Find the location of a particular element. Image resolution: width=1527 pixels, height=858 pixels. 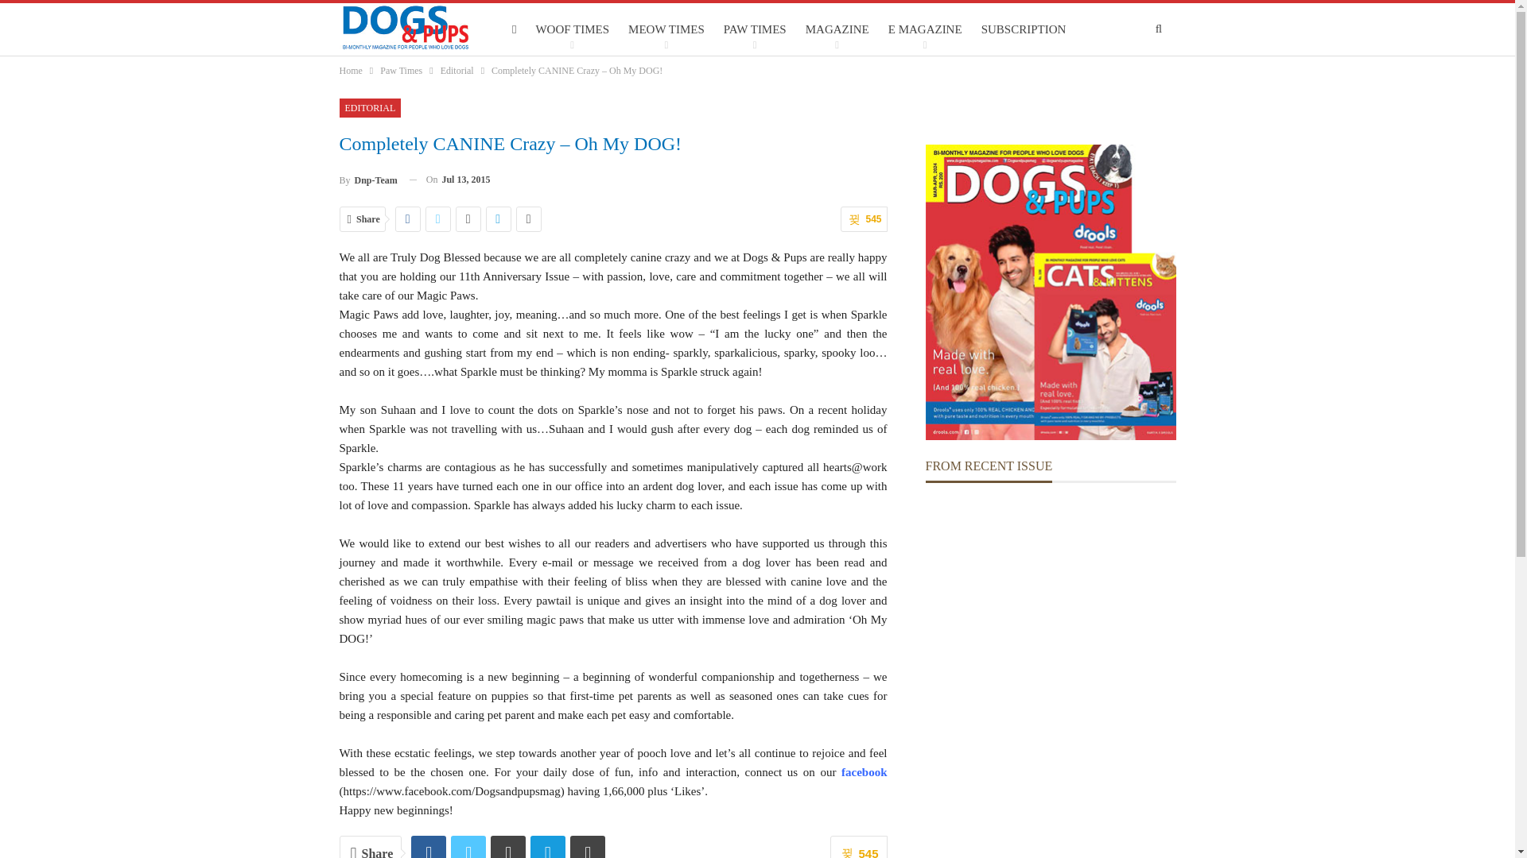

EDITORIAL is located at coordinates (369, 108).